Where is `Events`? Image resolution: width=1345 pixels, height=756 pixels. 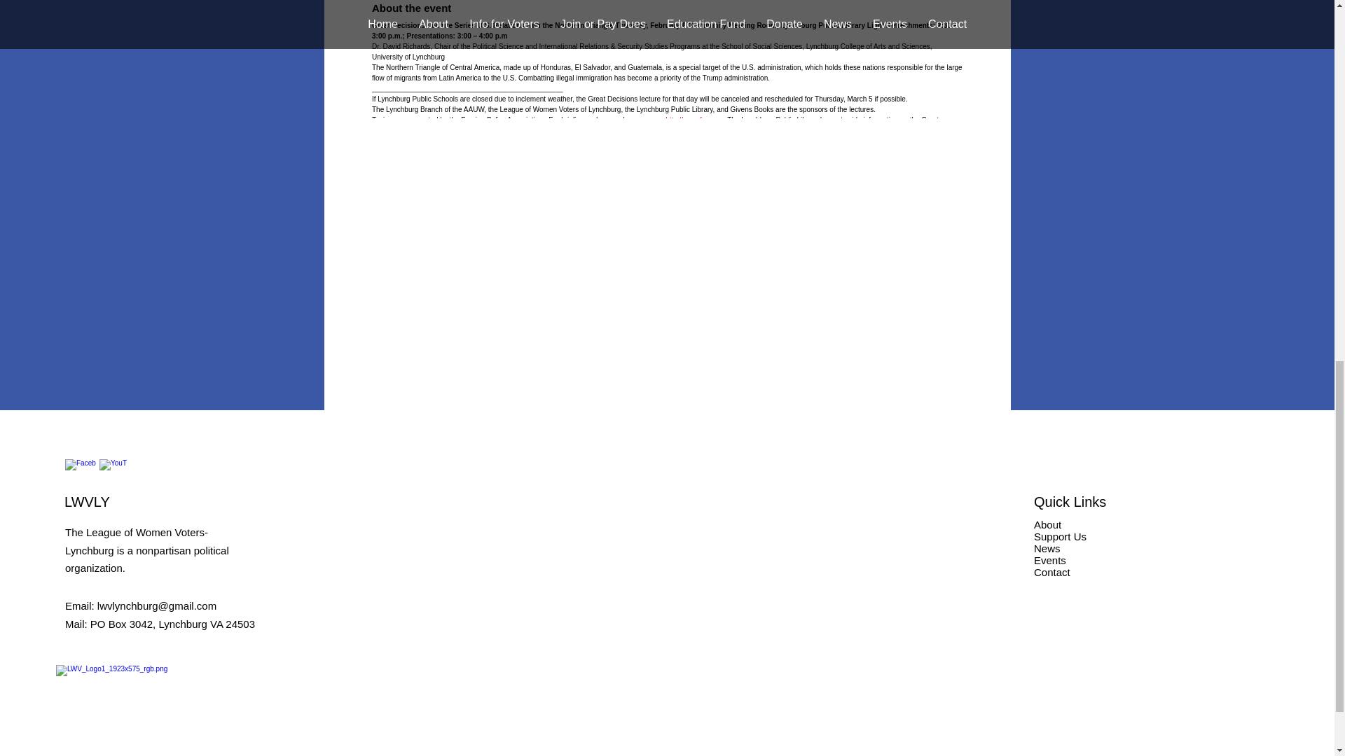
Events is located at coordinates (1050, 560).